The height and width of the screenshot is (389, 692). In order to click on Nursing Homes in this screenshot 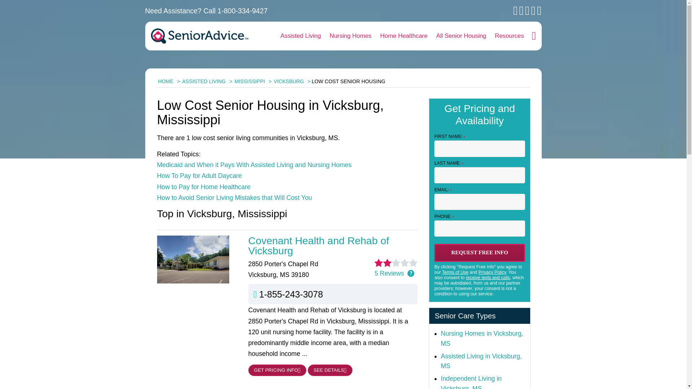, I will do `click(350, 36)`.